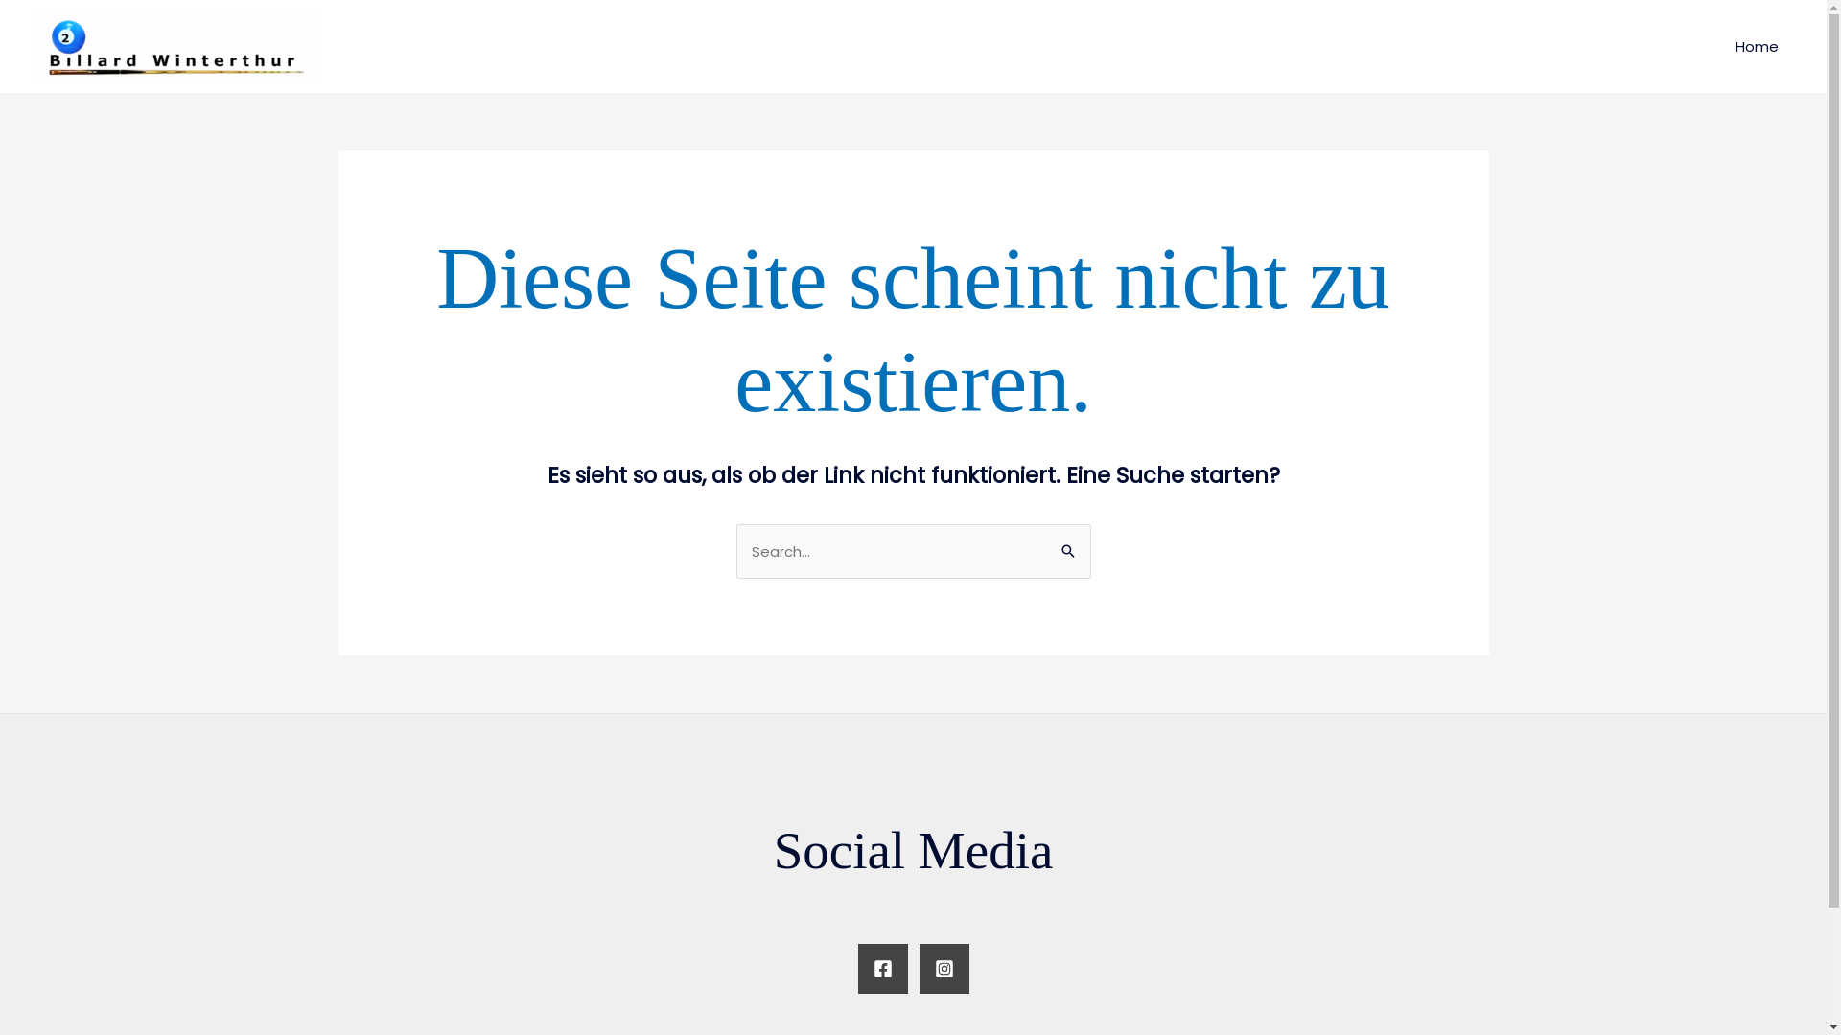  I want to click on Home, so click(1757, 46).